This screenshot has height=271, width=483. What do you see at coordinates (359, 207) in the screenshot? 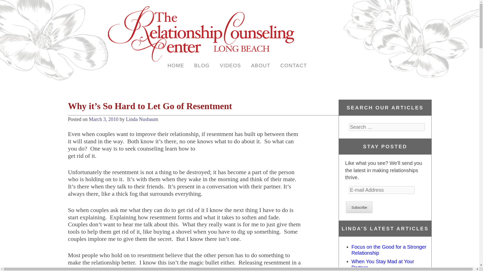
I see `Subscribe` at bounding box center [359, 207].